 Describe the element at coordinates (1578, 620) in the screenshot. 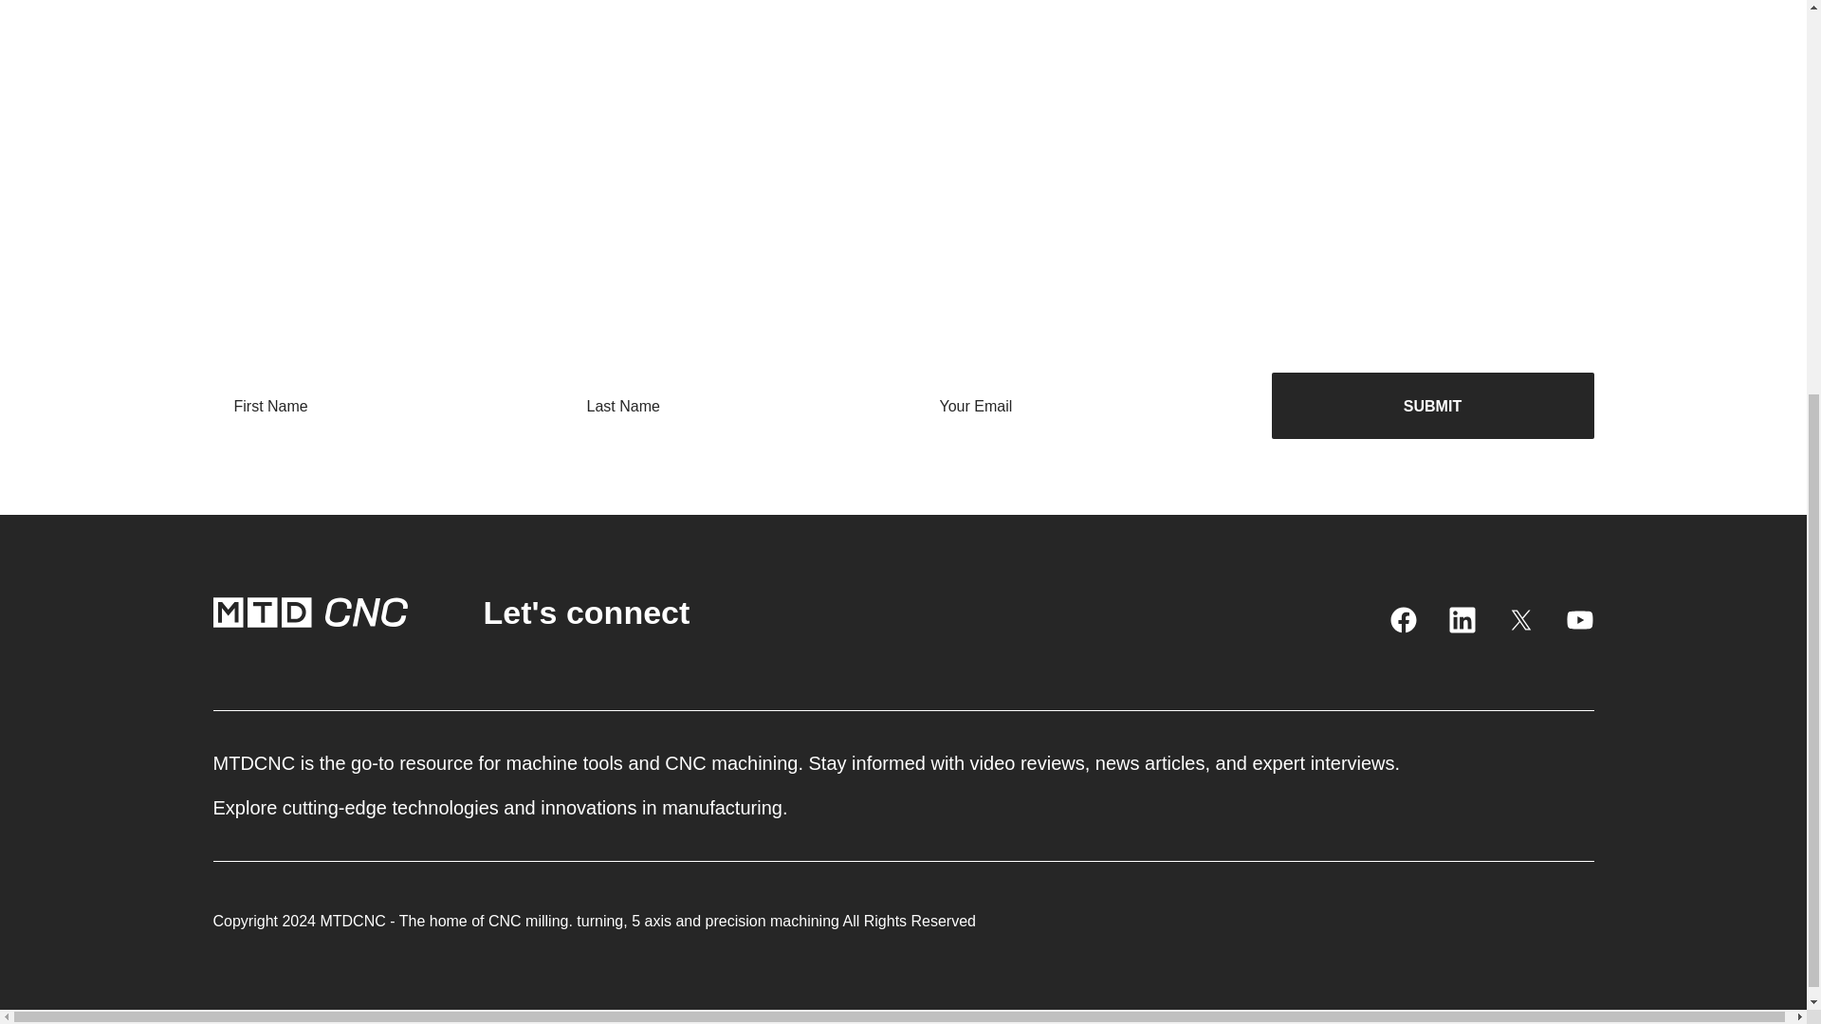

I see `Go to YouTube` at that location.